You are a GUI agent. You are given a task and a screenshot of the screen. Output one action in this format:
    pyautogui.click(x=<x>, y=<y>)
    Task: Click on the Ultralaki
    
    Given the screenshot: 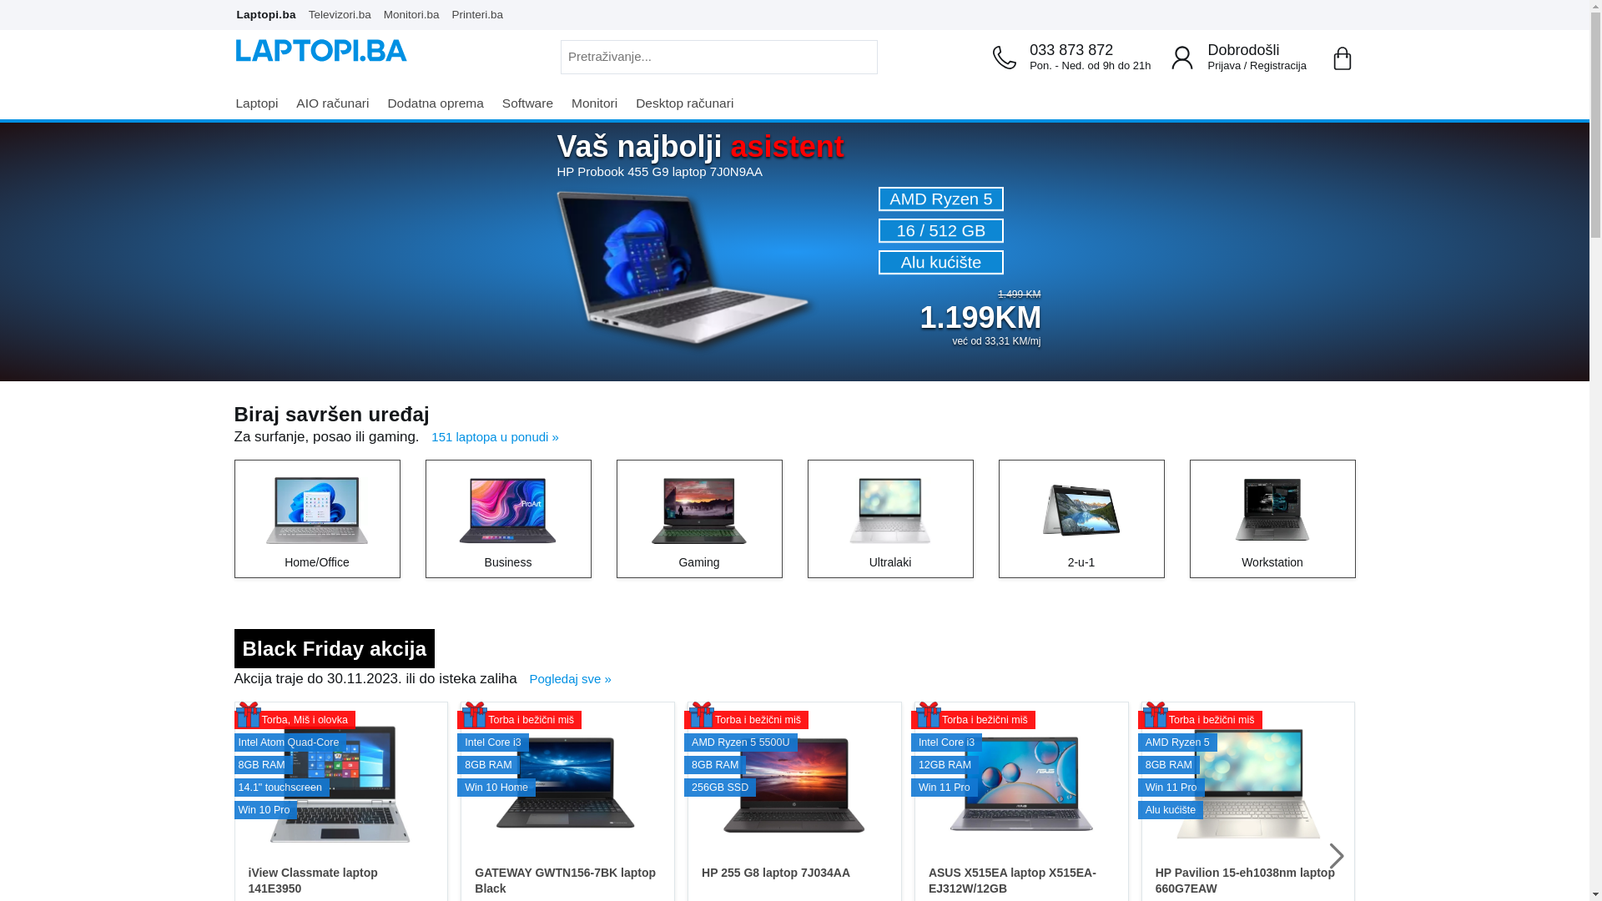 What is the action you would take?
    pyautogui.click(x=889, y=519)
    